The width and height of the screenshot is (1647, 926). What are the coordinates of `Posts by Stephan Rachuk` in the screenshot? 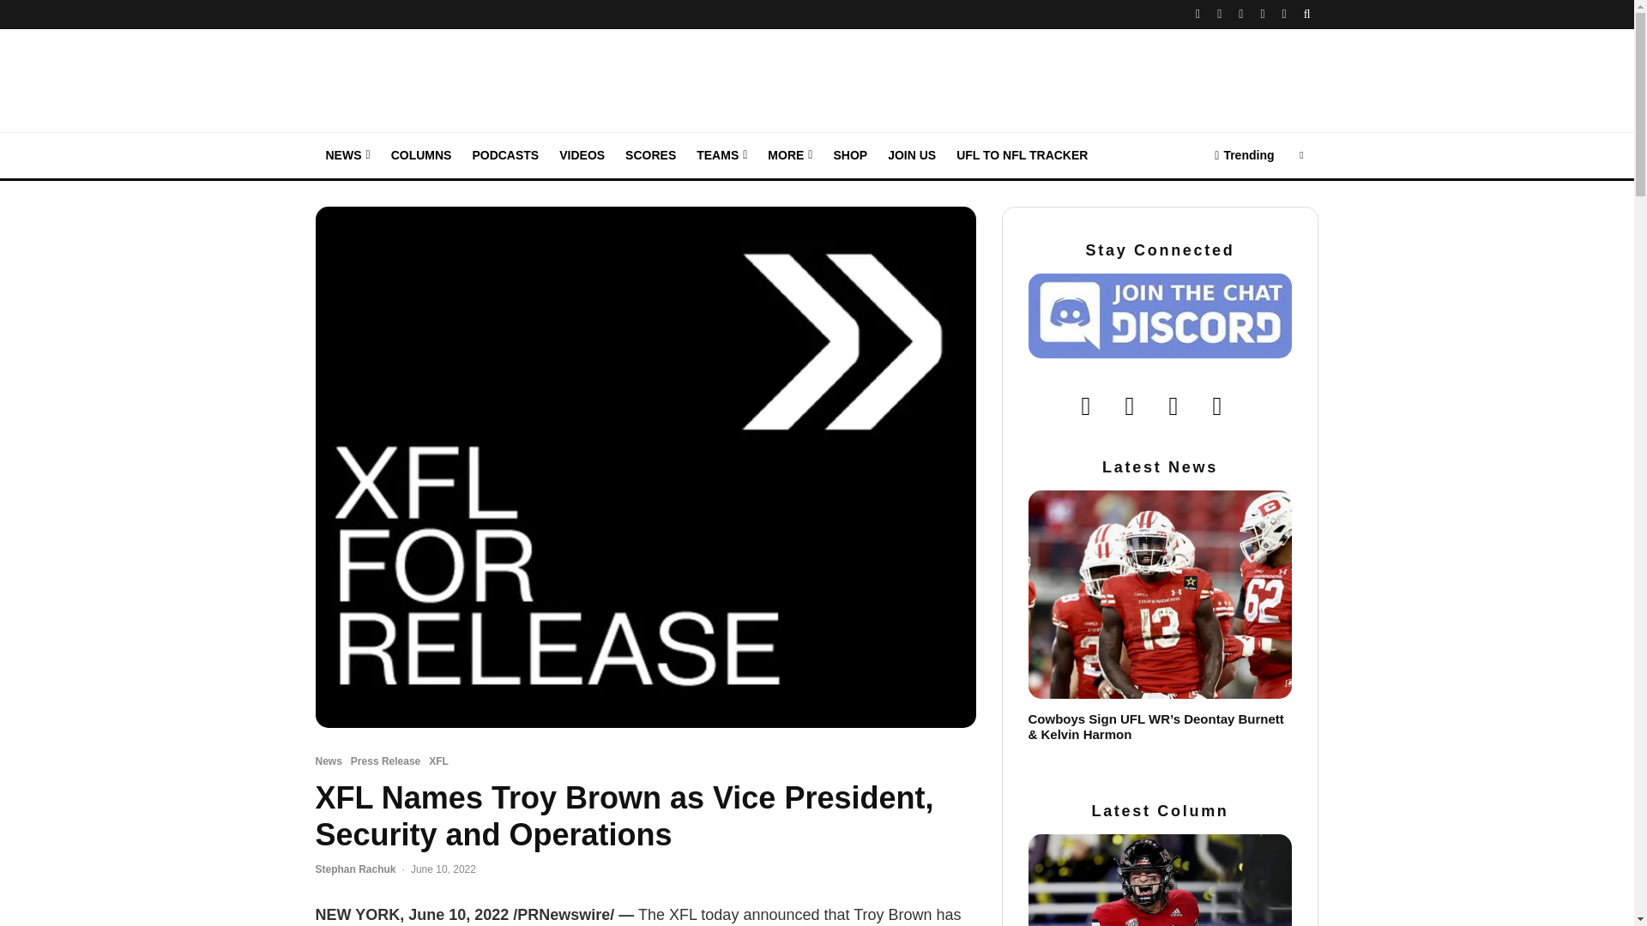 It's located at (356, 869).